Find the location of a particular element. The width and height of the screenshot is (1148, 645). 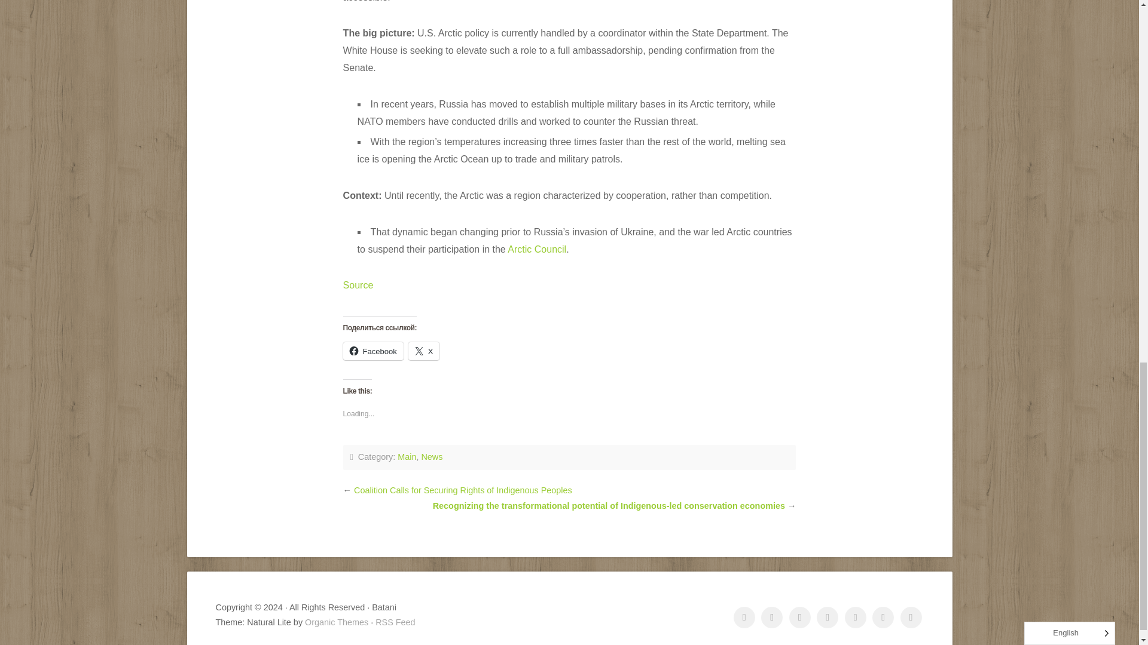

Organic Themes is located at coordinates (337, 622).